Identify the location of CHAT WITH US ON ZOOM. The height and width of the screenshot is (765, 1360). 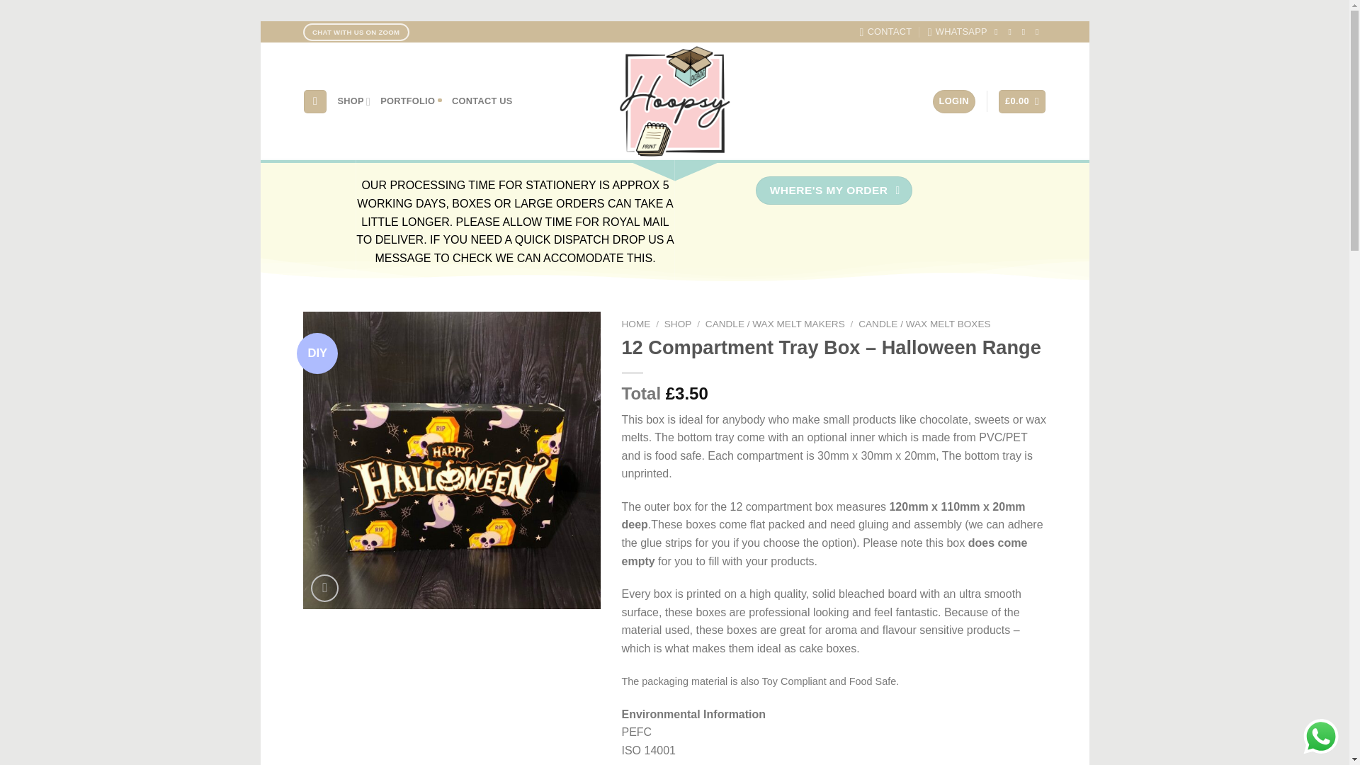
(356, 33).